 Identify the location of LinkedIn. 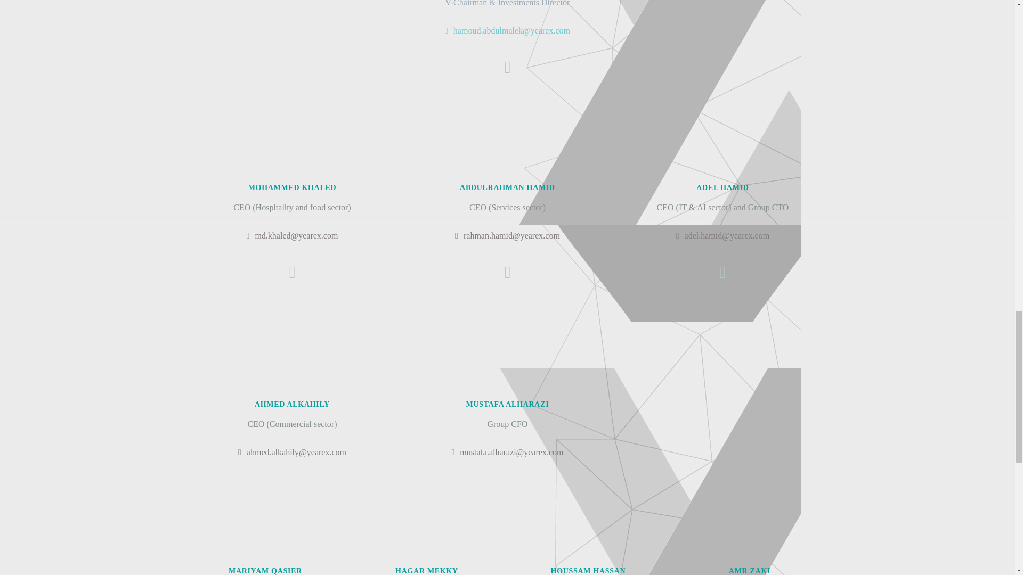
(292, 272).